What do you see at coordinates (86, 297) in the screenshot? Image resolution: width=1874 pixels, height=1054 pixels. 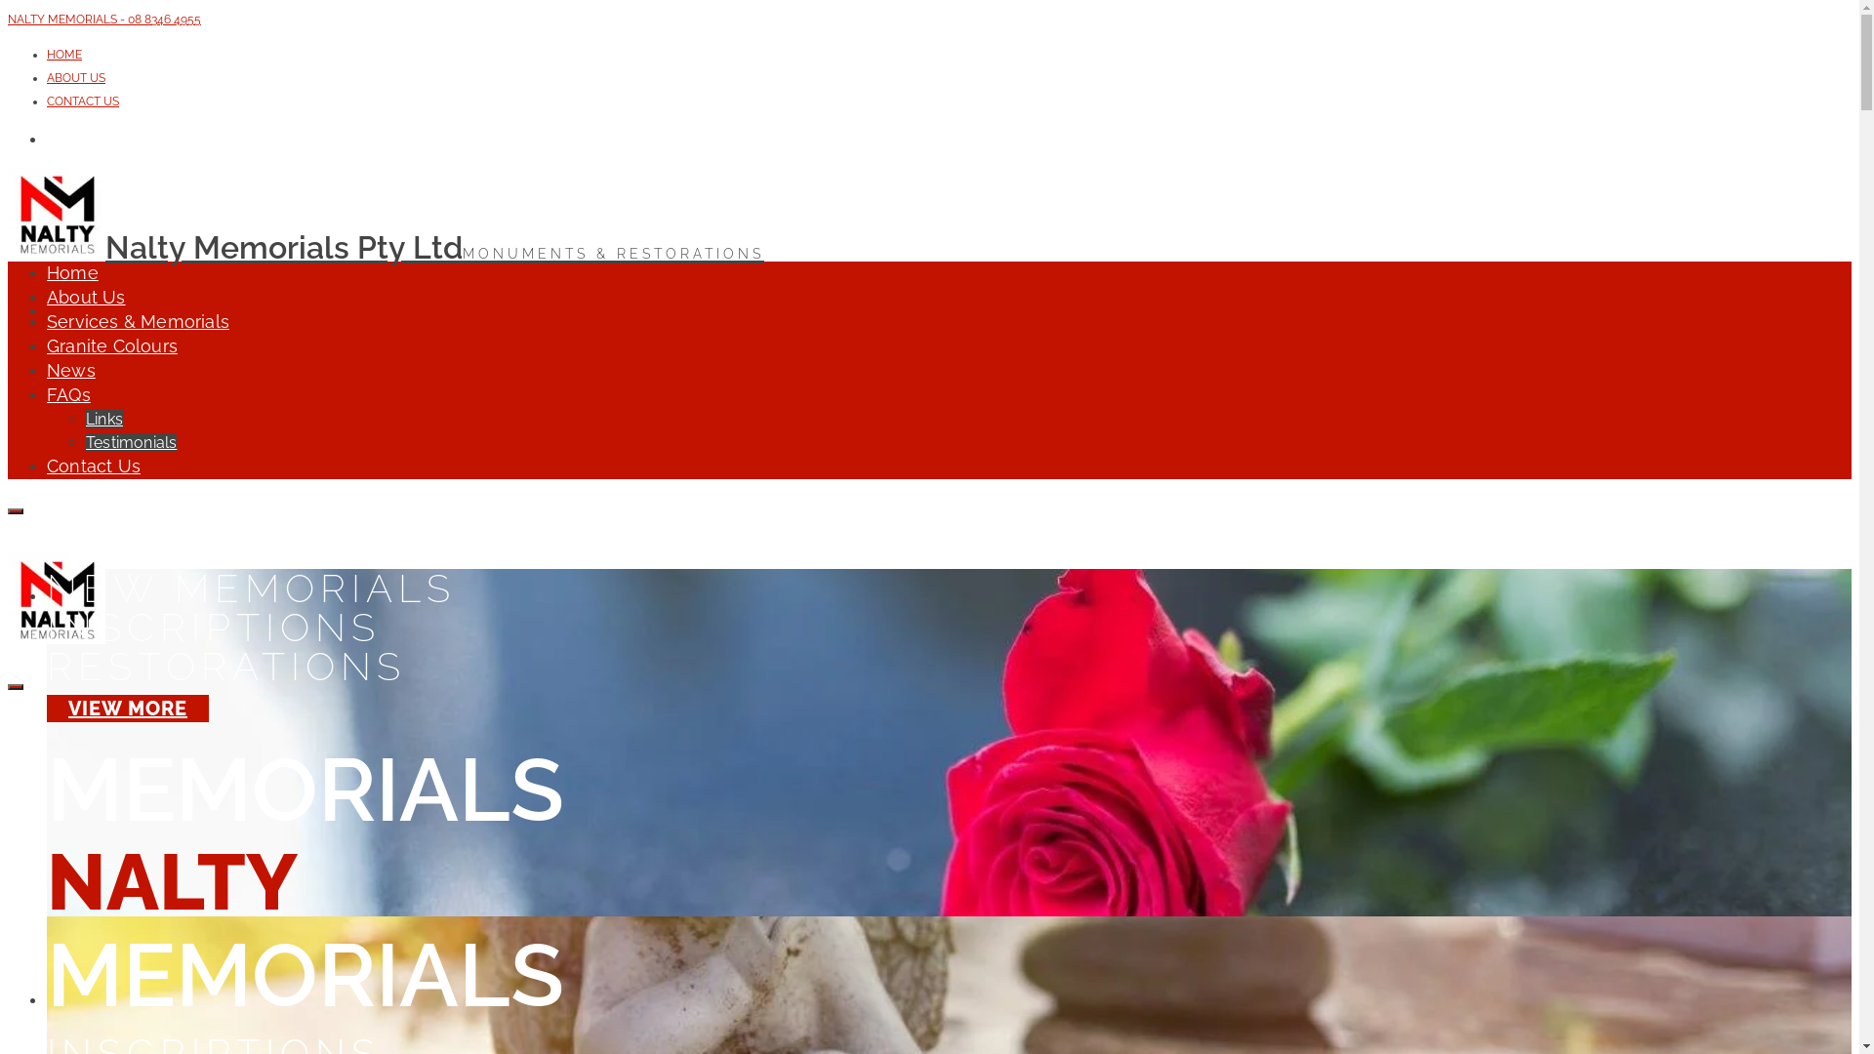 I see `About Us` at bounding box center [86, 297].